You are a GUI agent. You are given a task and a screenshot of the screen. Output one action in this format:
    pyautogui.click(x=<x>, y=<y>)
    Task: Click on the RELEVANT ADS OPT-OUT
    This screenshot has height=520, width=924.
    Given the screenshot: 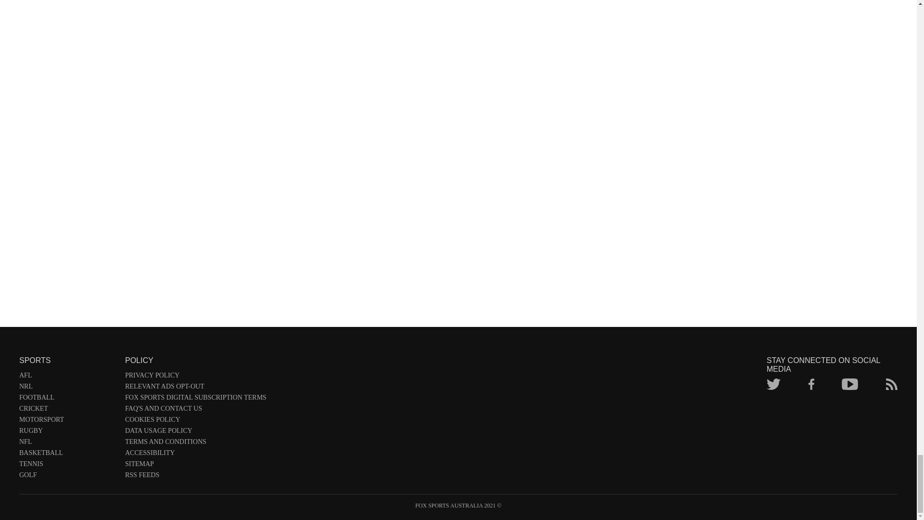 What is the action you would take?
    pyautogui.click(x=195, y=388)
    